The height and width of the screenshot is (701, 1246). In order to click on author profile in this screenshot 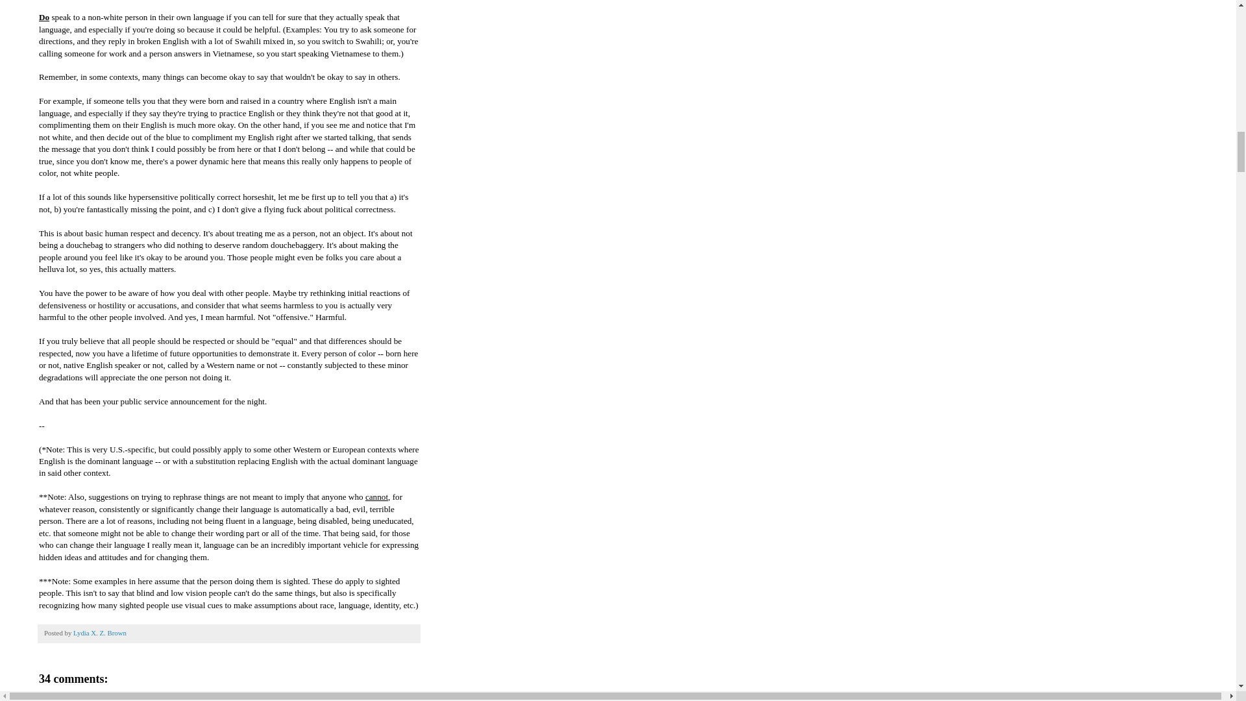, I will do `click(100, 632)`.